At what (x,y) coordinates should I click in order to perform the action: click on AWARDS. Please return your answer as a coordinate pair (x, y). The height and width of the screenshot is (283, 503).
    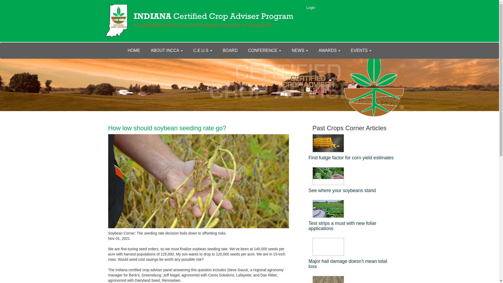
    Looking at the image, I should click on (330, 50).